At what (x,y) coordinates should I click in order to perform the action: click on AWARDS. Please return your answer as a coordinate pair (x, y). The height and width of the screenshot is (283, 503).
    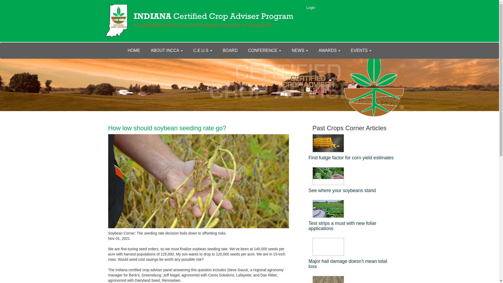
    Looking at the image, I should click on (330, 50).